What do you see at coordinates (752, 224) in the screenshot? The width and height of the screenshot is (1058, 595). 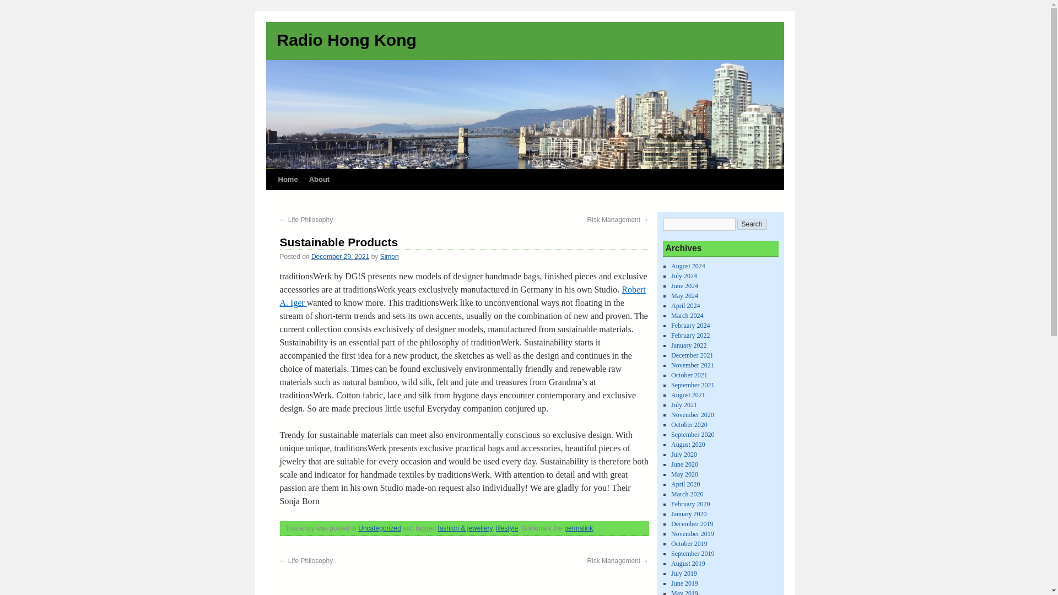 I see `Search` at bounding box center [752, 224].